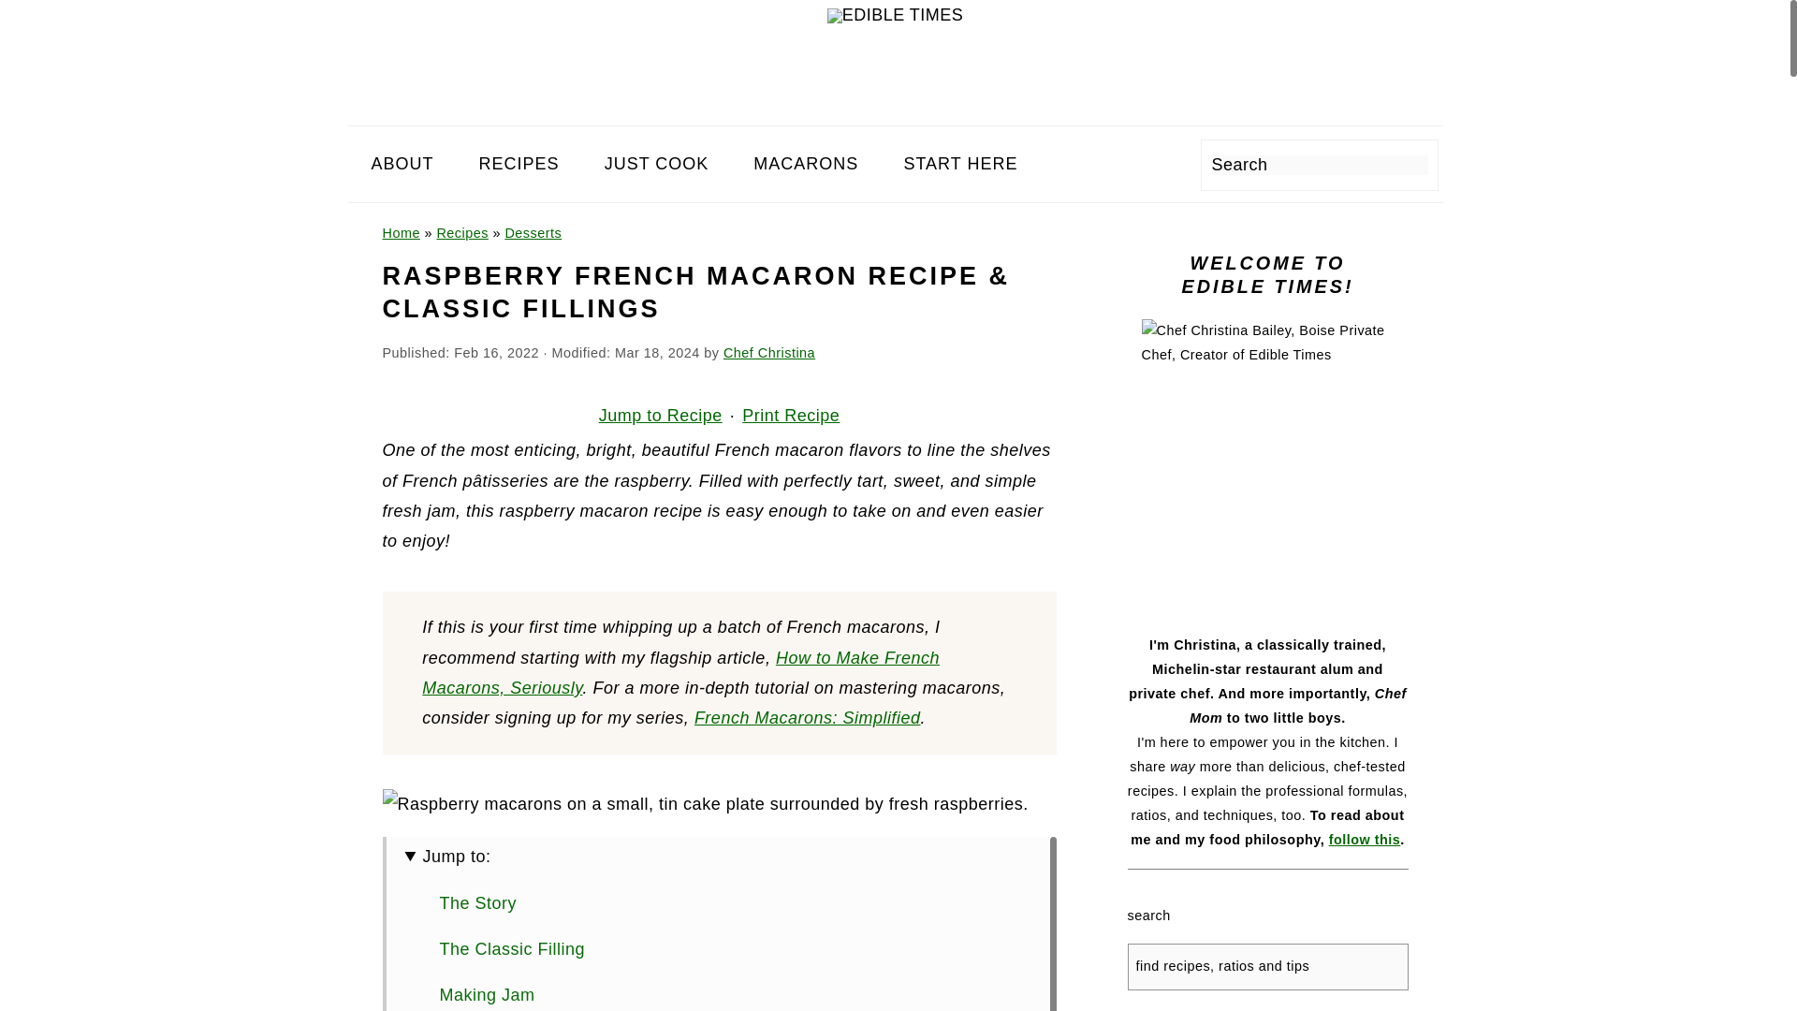 Image resolution: width=1797 pixels, height=1011 pixels. What do you see at coordinates (1074, 168) in the screenshot?
I see `Facebook` at bounding box center [1074, 168].